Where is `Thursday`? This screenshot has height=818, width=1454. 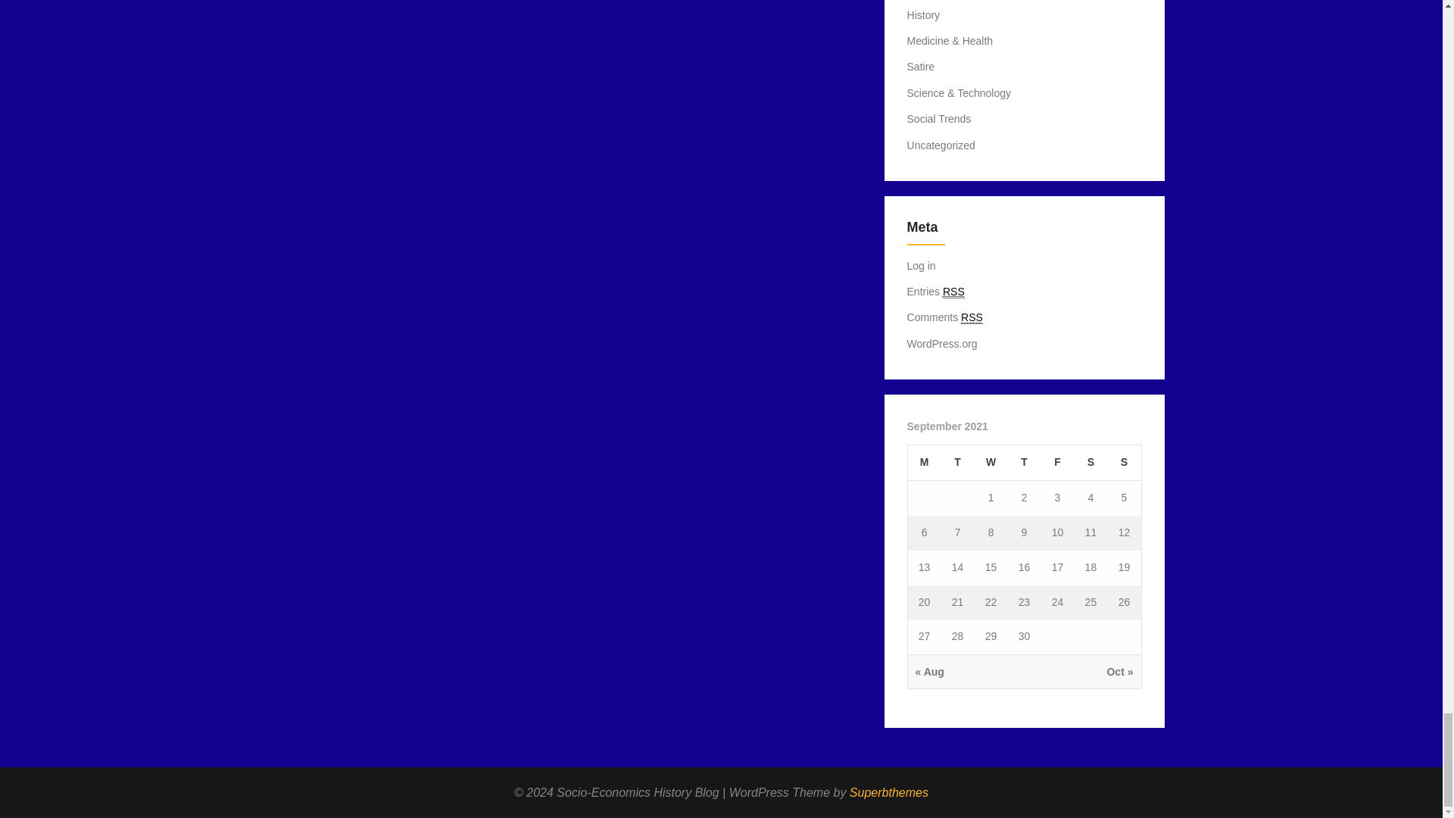
Thursday is located at coordinates (1024, 463).